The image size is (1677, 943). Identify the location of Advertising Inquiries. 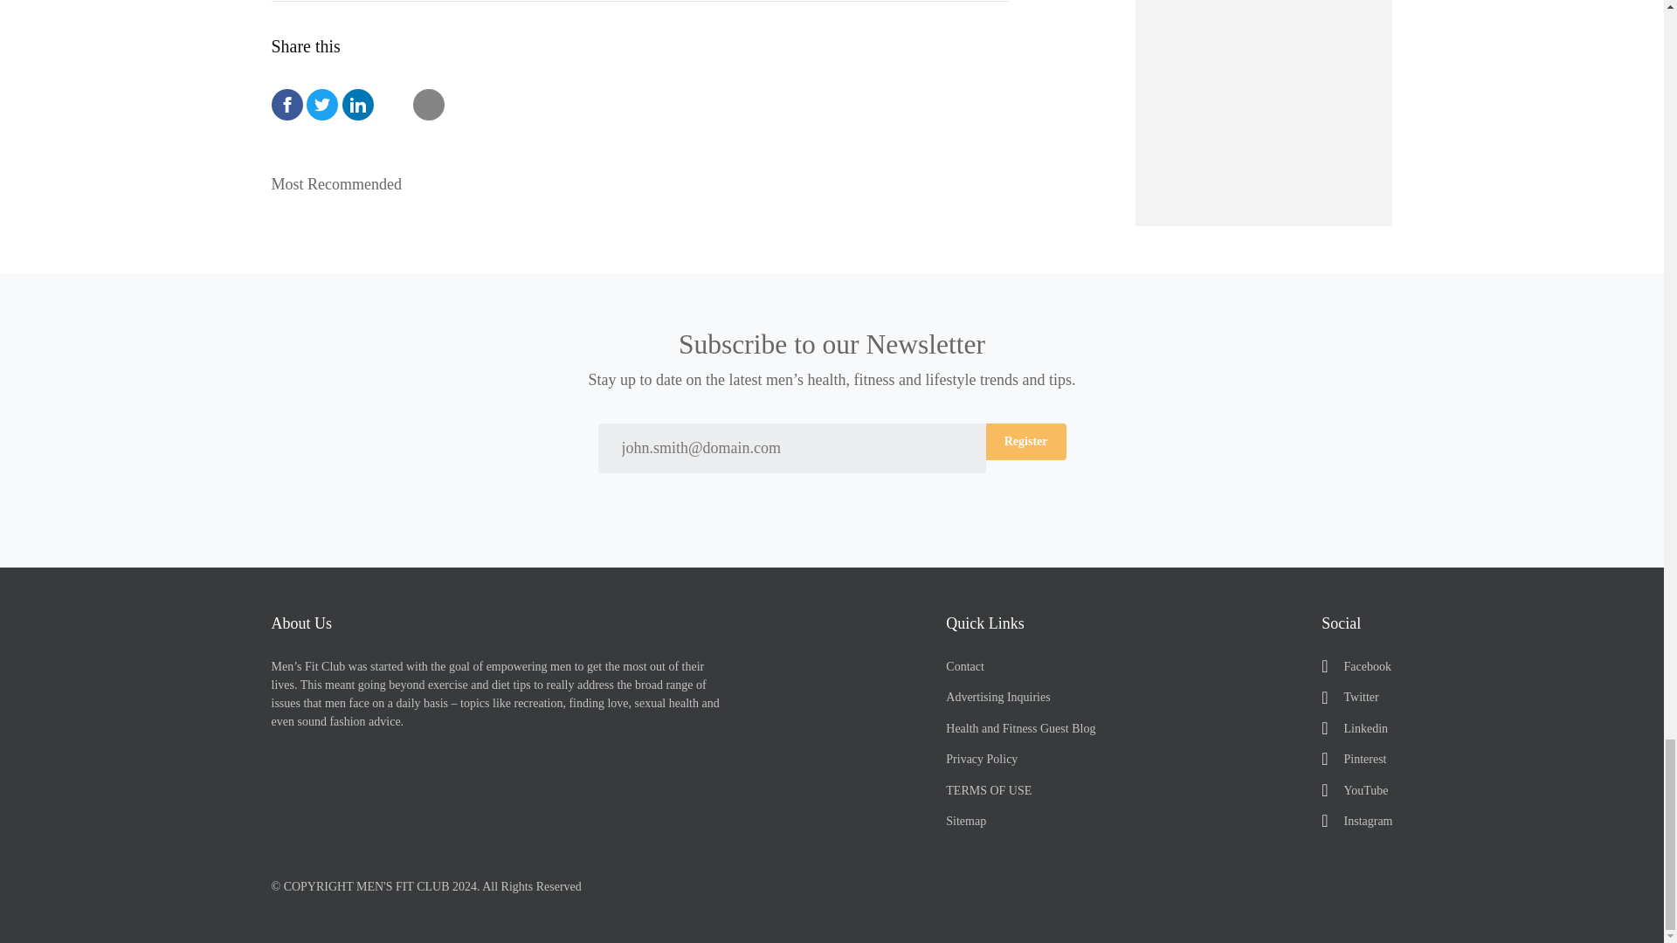
(1020, 697).